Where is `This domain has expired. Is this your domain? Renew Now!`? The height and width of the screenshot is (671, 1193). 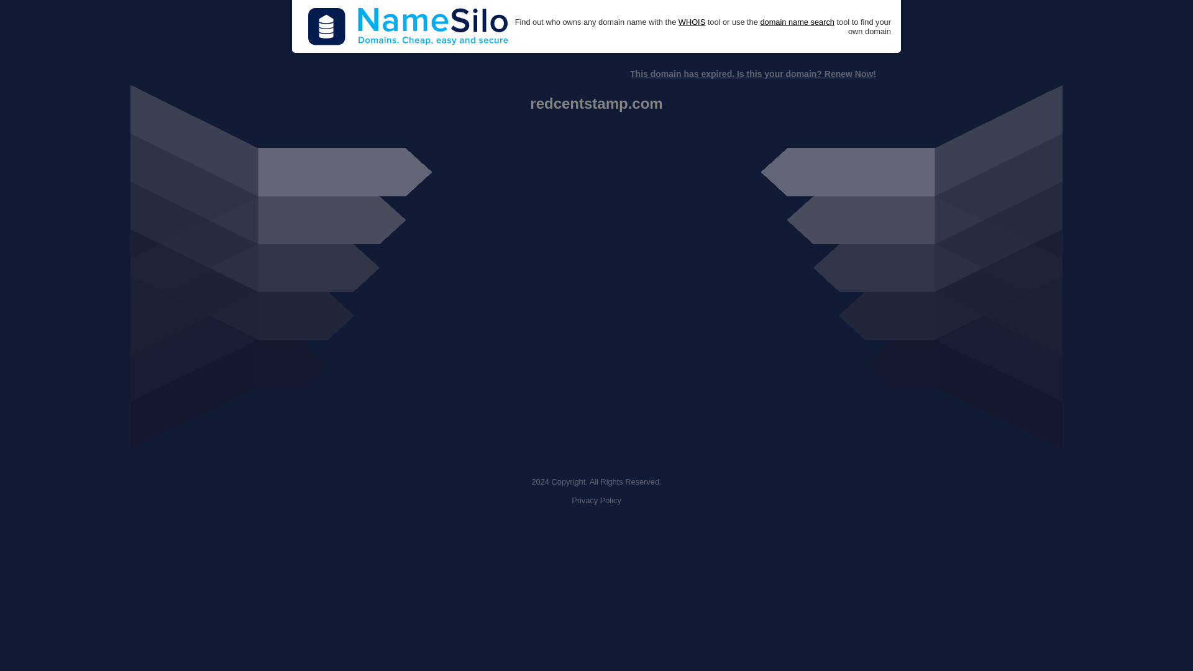 This domain has expired. Is this your domain? Renew Now! is located at coordinates (752, 74).